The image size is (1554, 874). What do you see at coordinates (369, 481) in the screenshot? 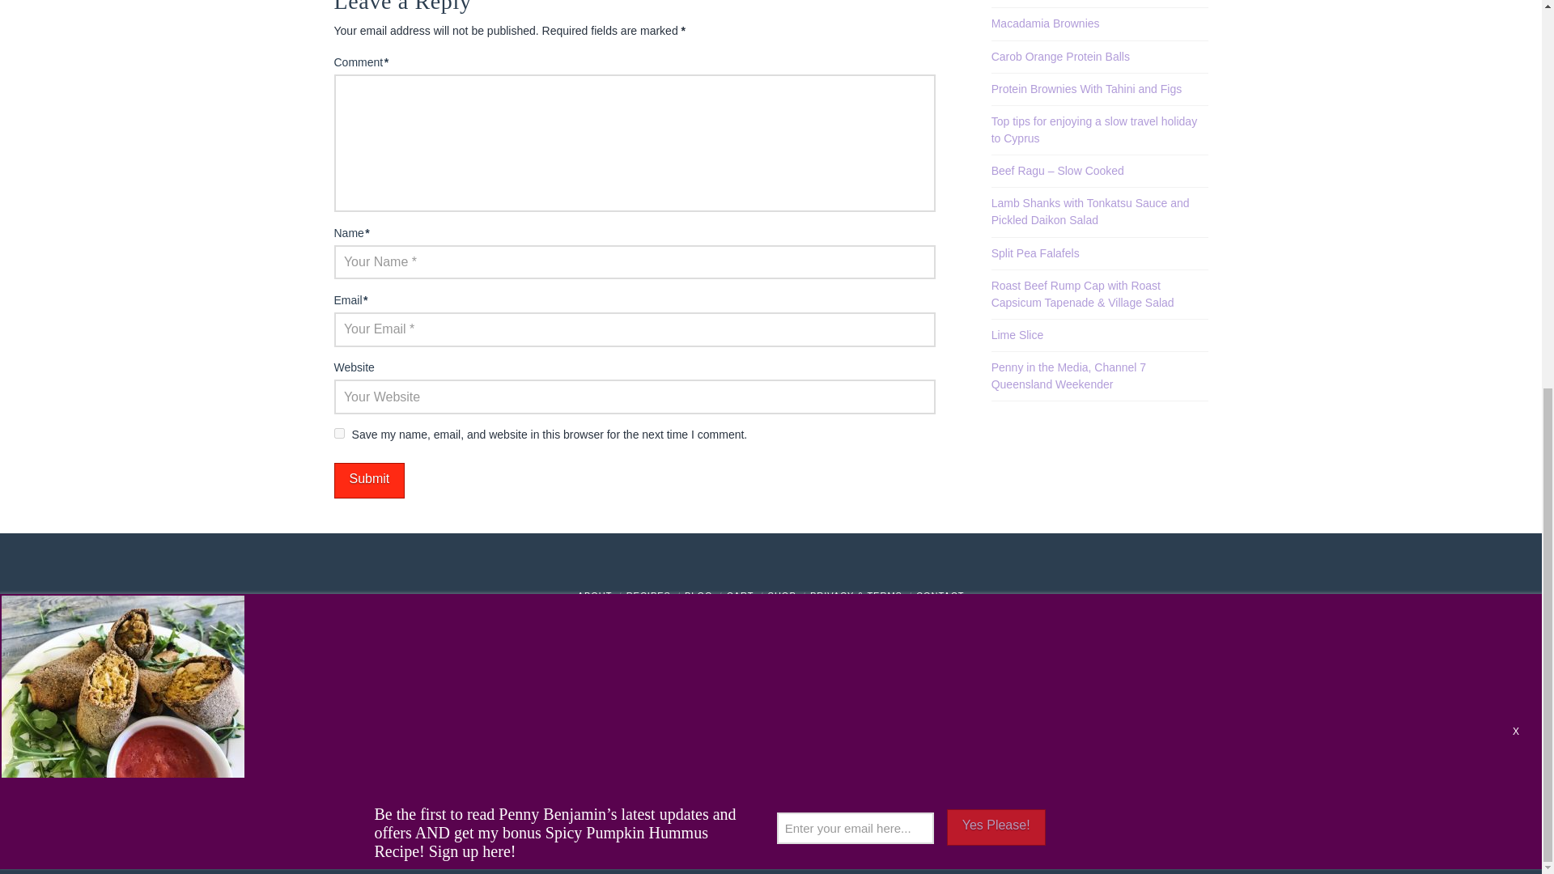
I see `Submit` at bounding box center [369, 481].